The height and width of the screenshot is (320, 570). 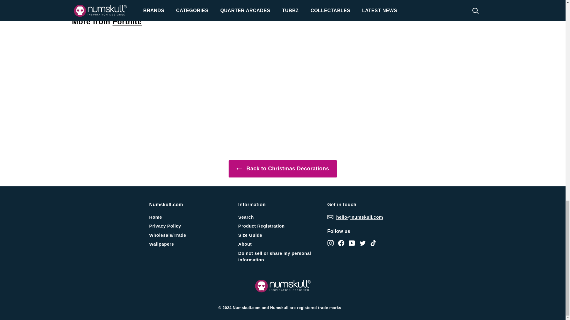 What do you see at coordinates (341, 242) in the screenshot?
I see `Numskull.com on Facebook` at bounding box center [341, 242].